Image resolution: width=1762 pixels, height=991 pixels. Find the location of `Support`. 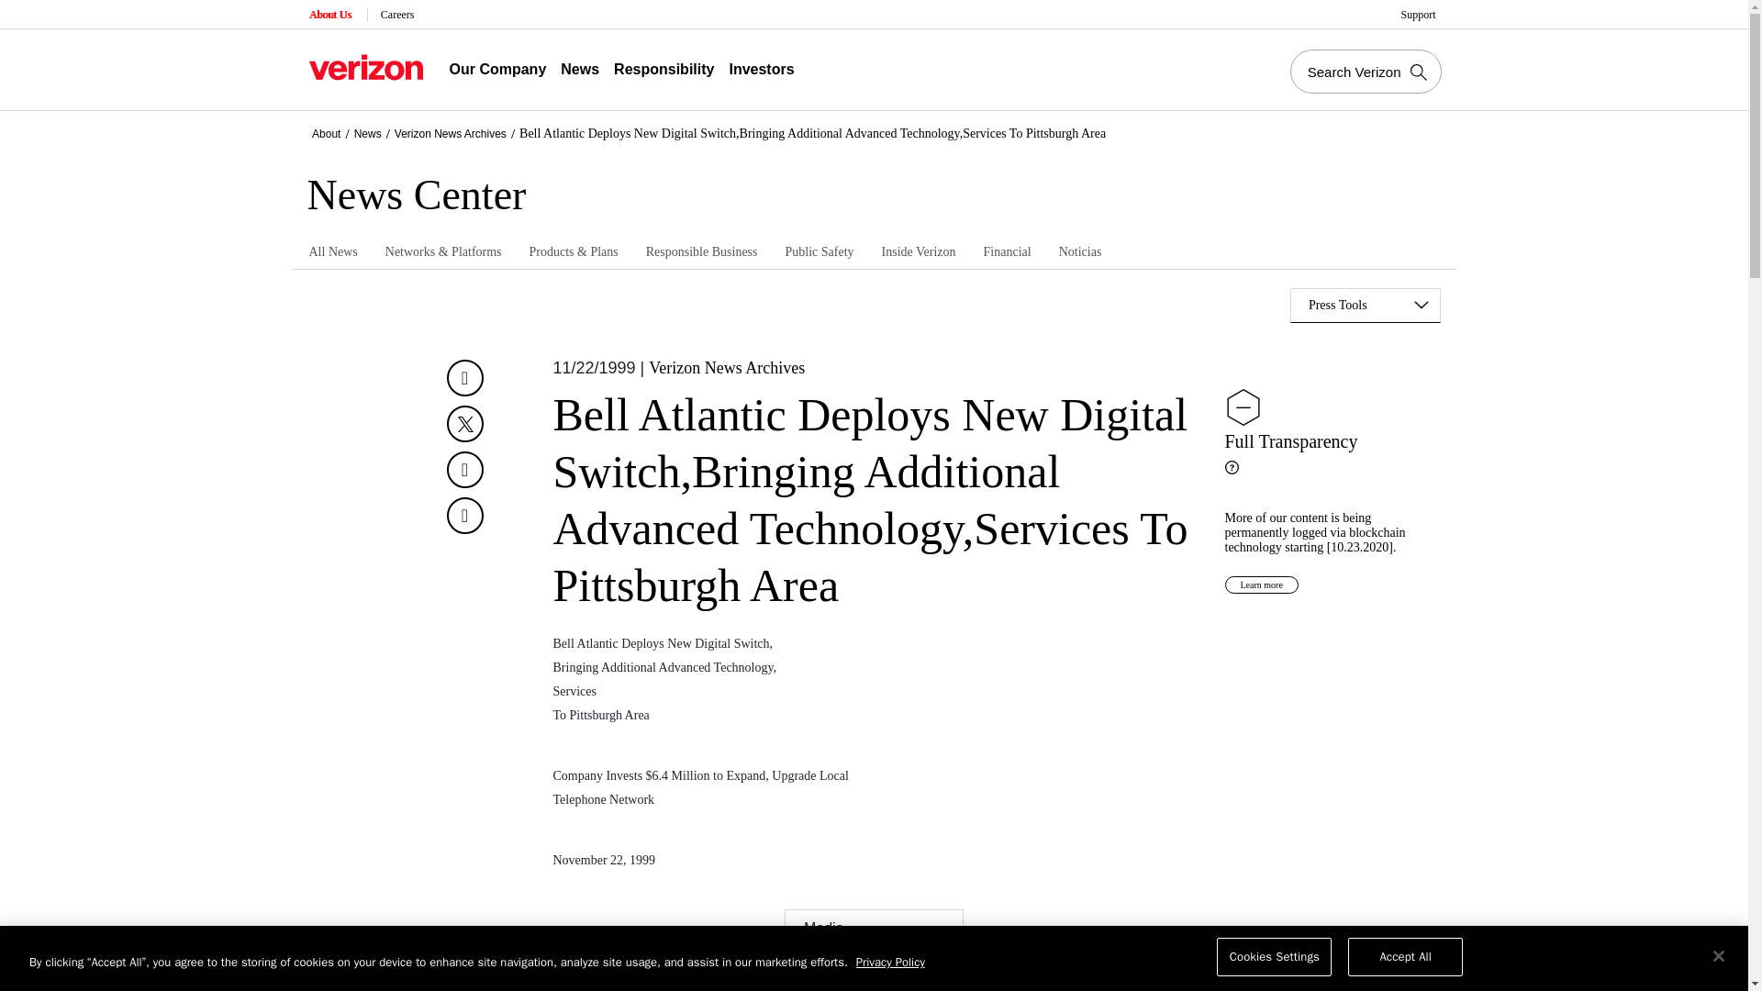

Support is located at coordinates (1420, 15).